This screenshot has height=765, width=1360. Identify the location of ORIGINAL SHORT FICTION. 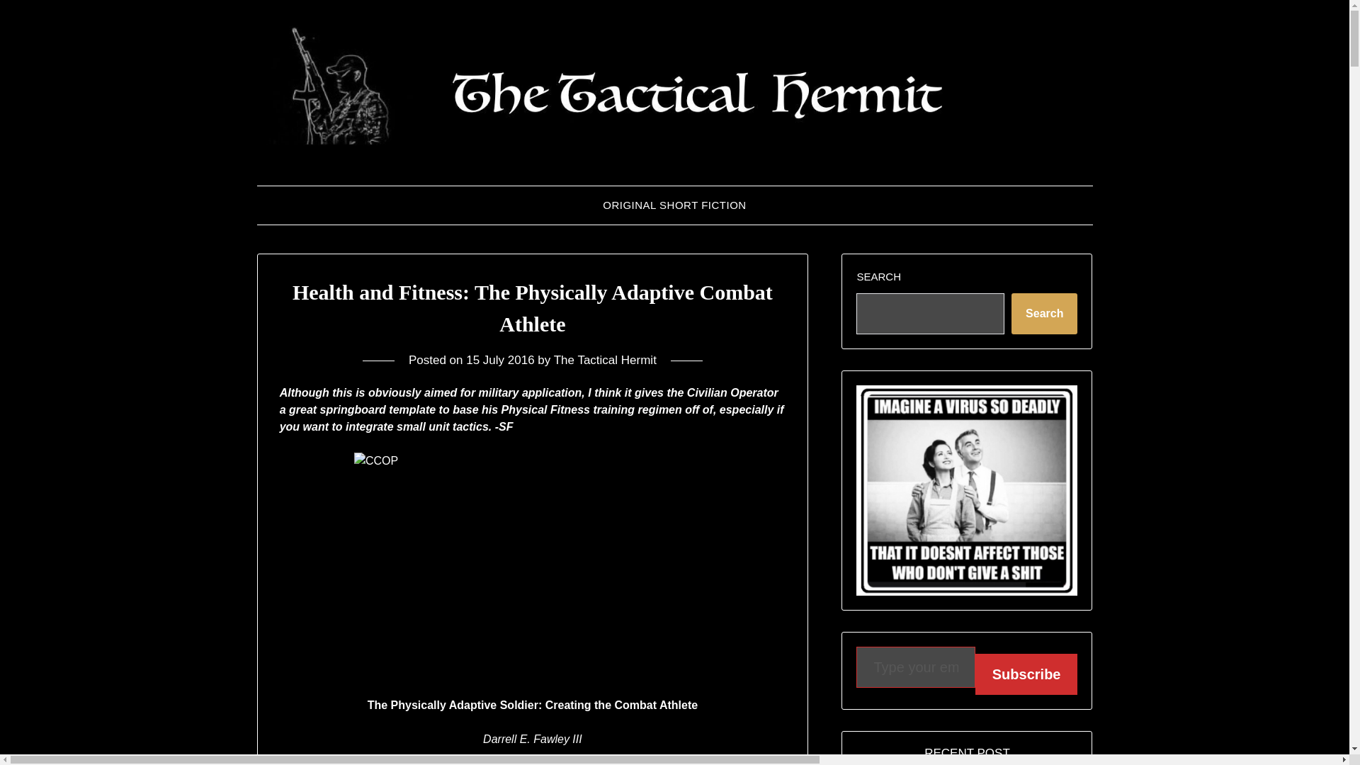
(674, 205).